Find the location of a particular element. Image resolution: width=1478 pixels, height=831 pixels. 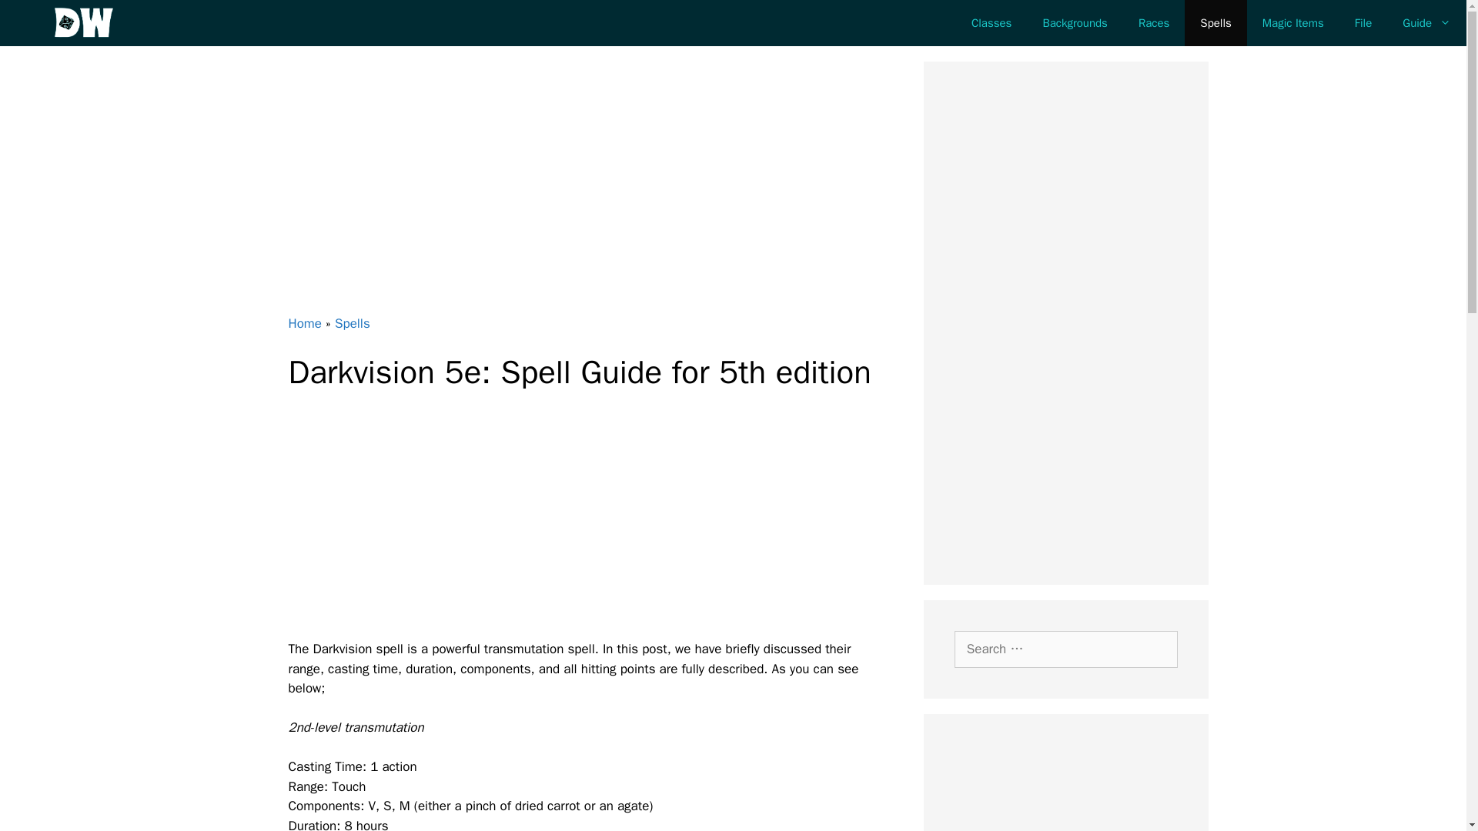

DNDWiki is located at coordinates (88, 23).